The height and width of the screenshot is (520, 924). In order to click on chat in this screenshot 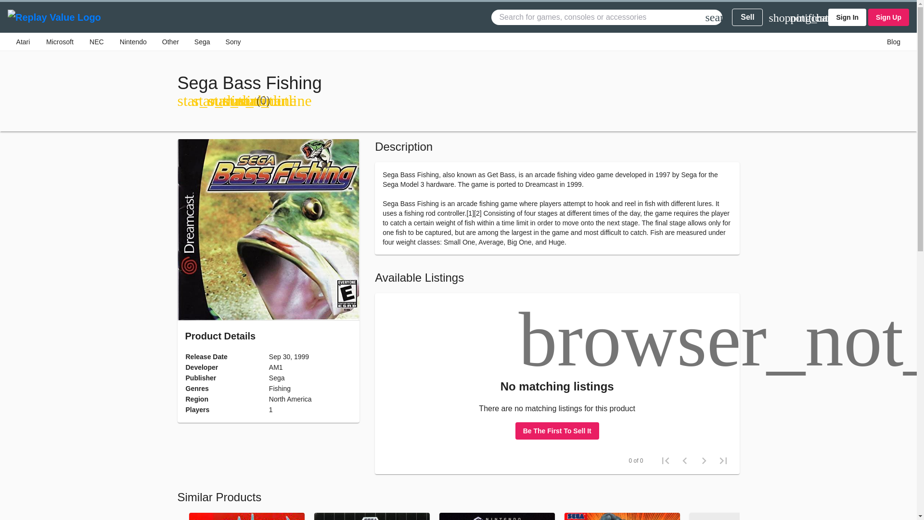, I will do `click(816, 17)`.